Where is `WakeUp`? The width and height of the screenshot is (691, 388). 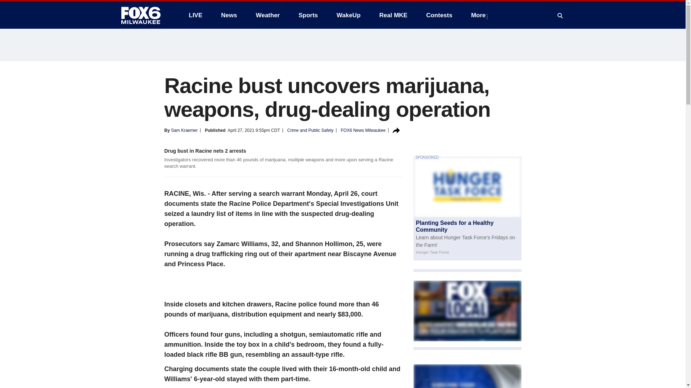 WakeUp is located at coordinates (348, 15).